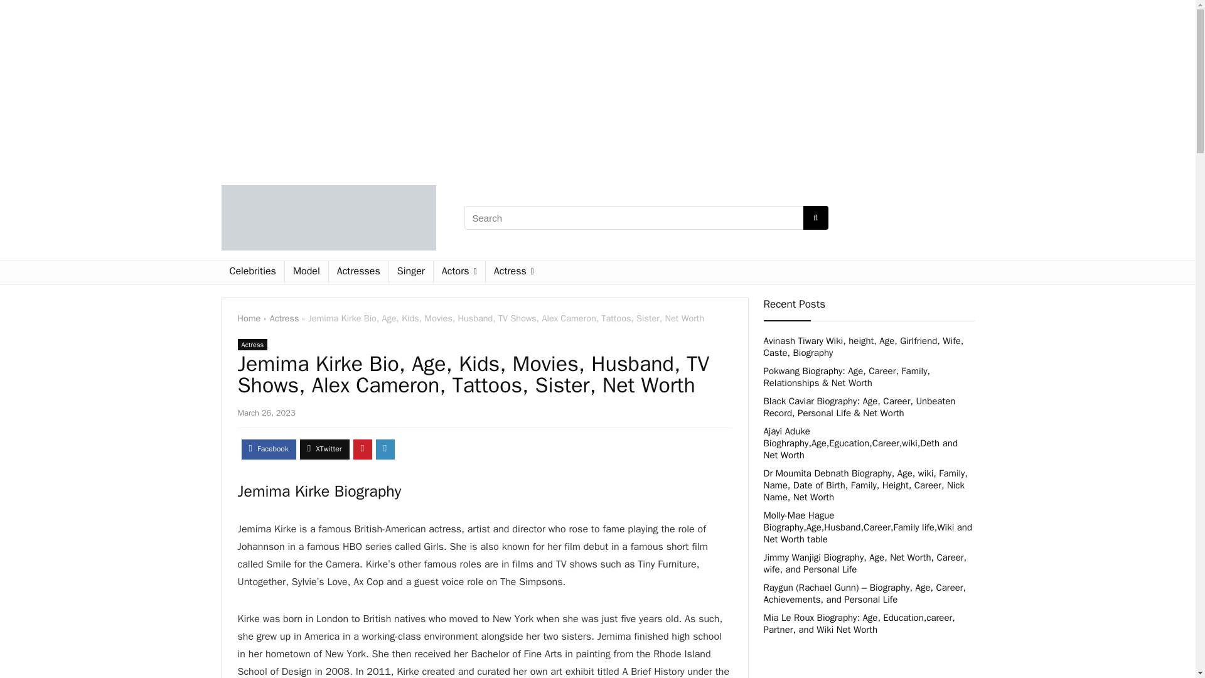 The height and width of the screenshot is (678, 1205). Describe the element at coordinates (284, 318) in the screenshot. I see `Actress` at that location.